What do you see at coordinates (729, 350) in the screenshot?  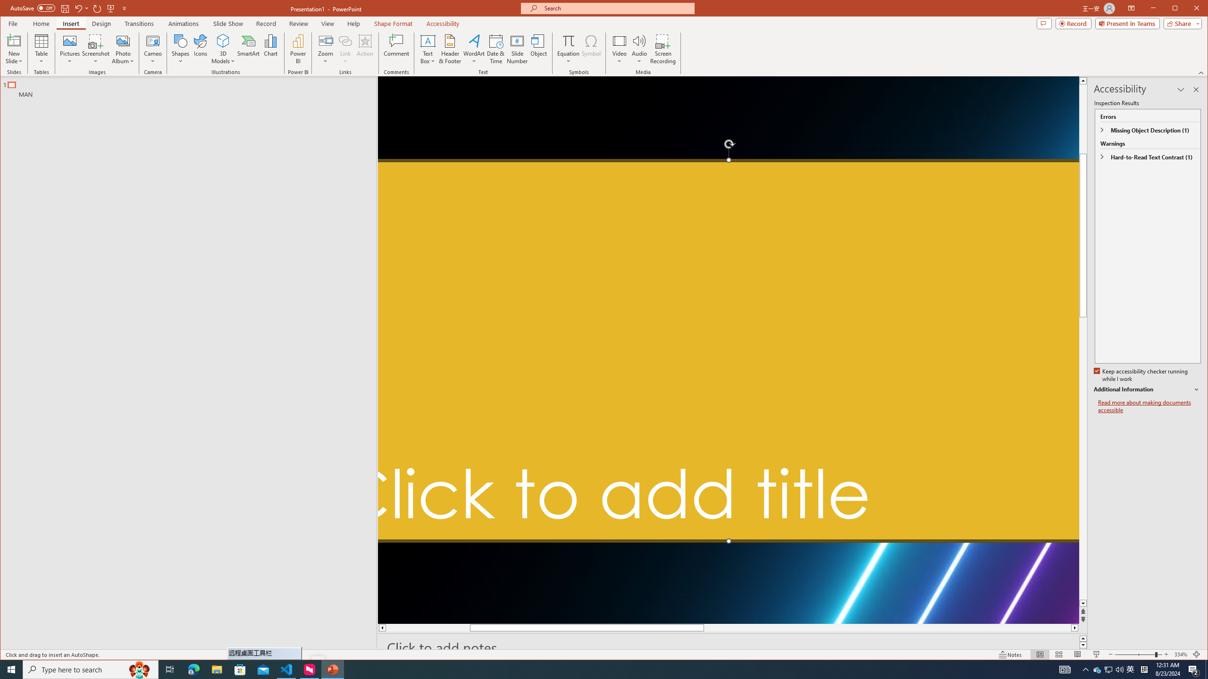 I see `Neon laser lights aligned to form a triangle` at bounding box center [729, 350].